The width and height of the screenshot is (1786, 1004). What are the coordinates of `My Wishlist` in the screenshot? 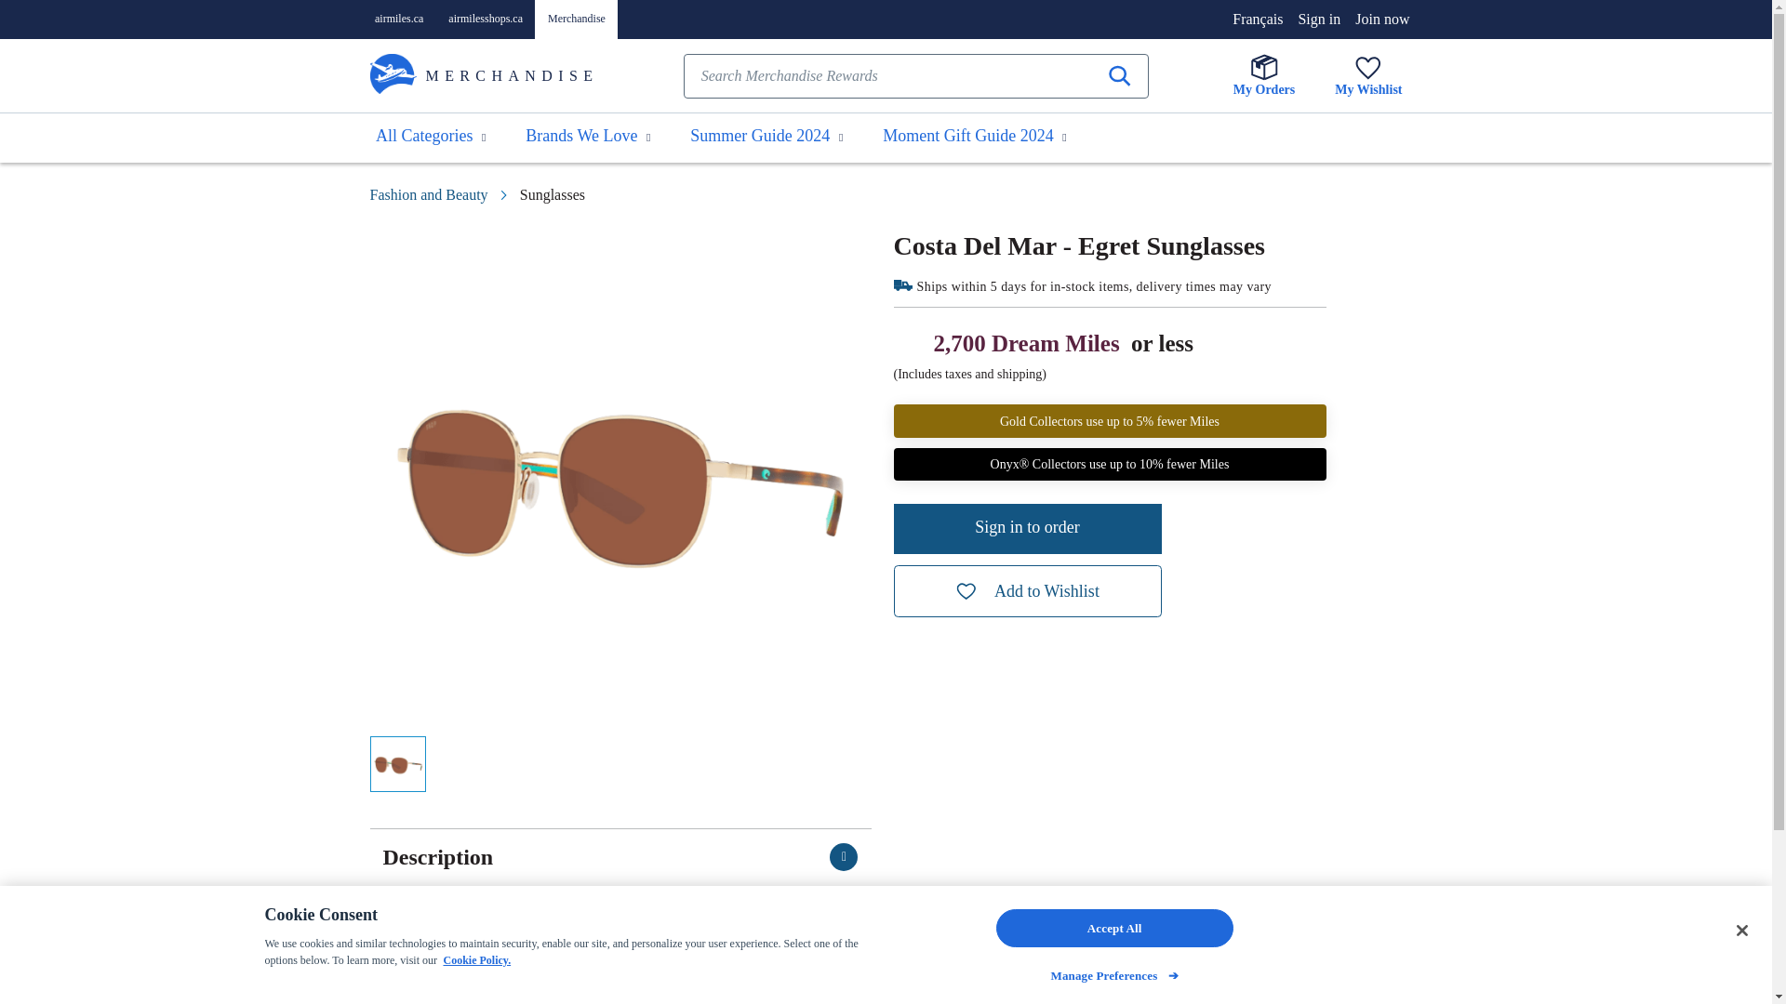 It's located at (1367, 75).